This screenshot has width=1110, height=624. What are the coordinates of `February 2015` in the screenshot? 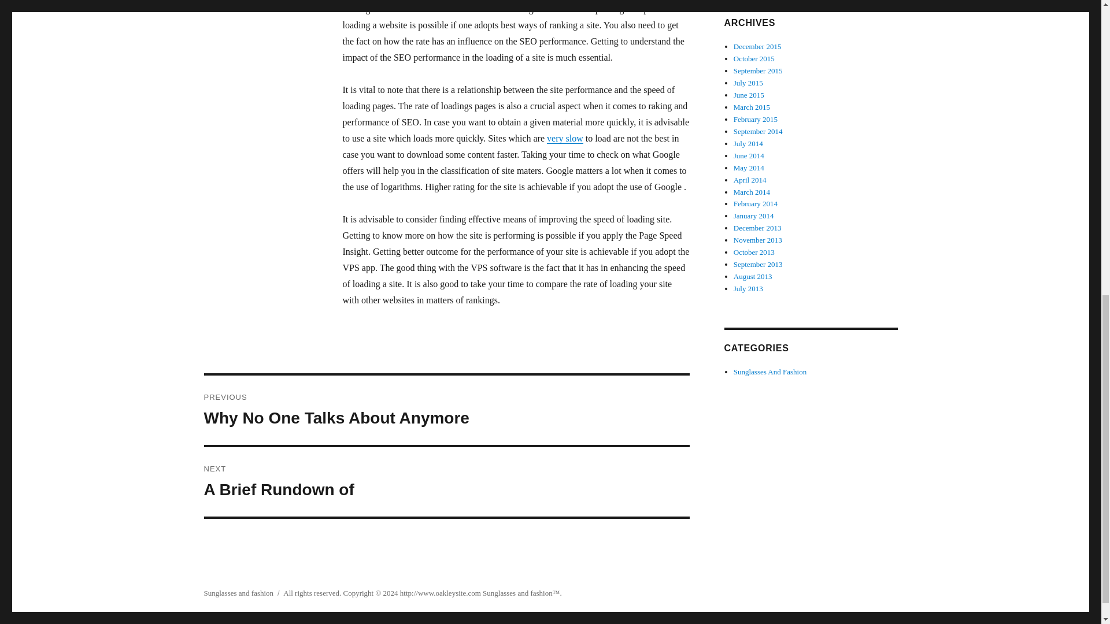 It's located at (756, 119).